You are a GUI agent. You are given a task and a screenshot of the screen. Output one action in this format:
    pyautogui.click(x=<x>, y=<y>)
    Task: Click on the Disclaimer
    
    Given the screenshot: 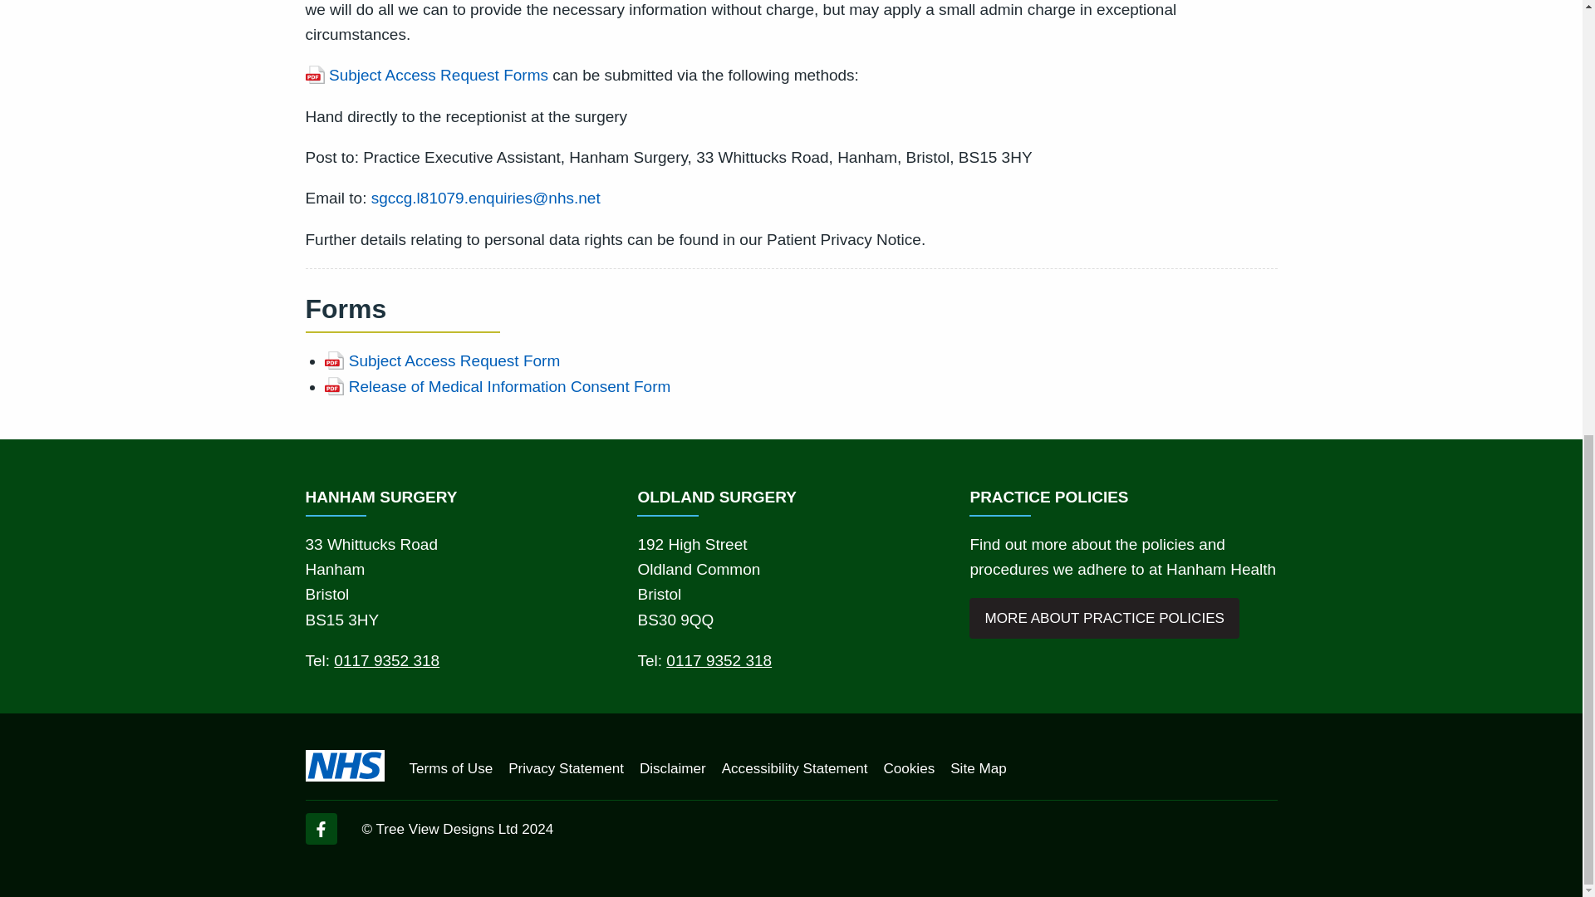 What is the action you would take?
    pyautogui.click(x=673, y=768)
    